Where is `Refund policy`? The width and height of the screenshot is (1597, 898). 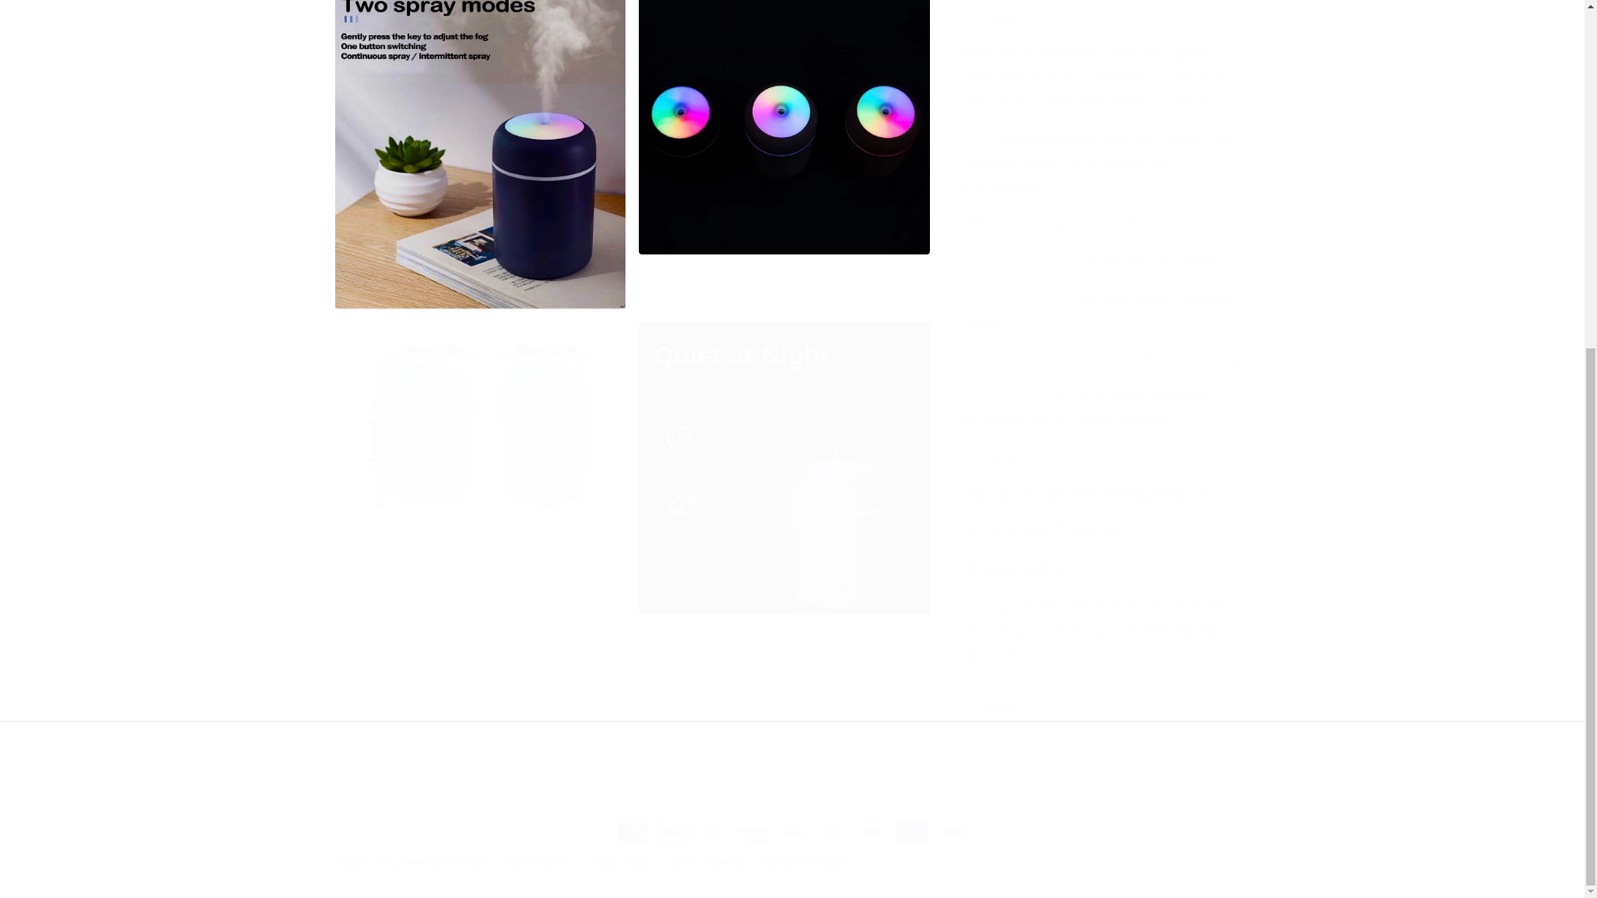 Refund policy is located at coordinates (541, 862).